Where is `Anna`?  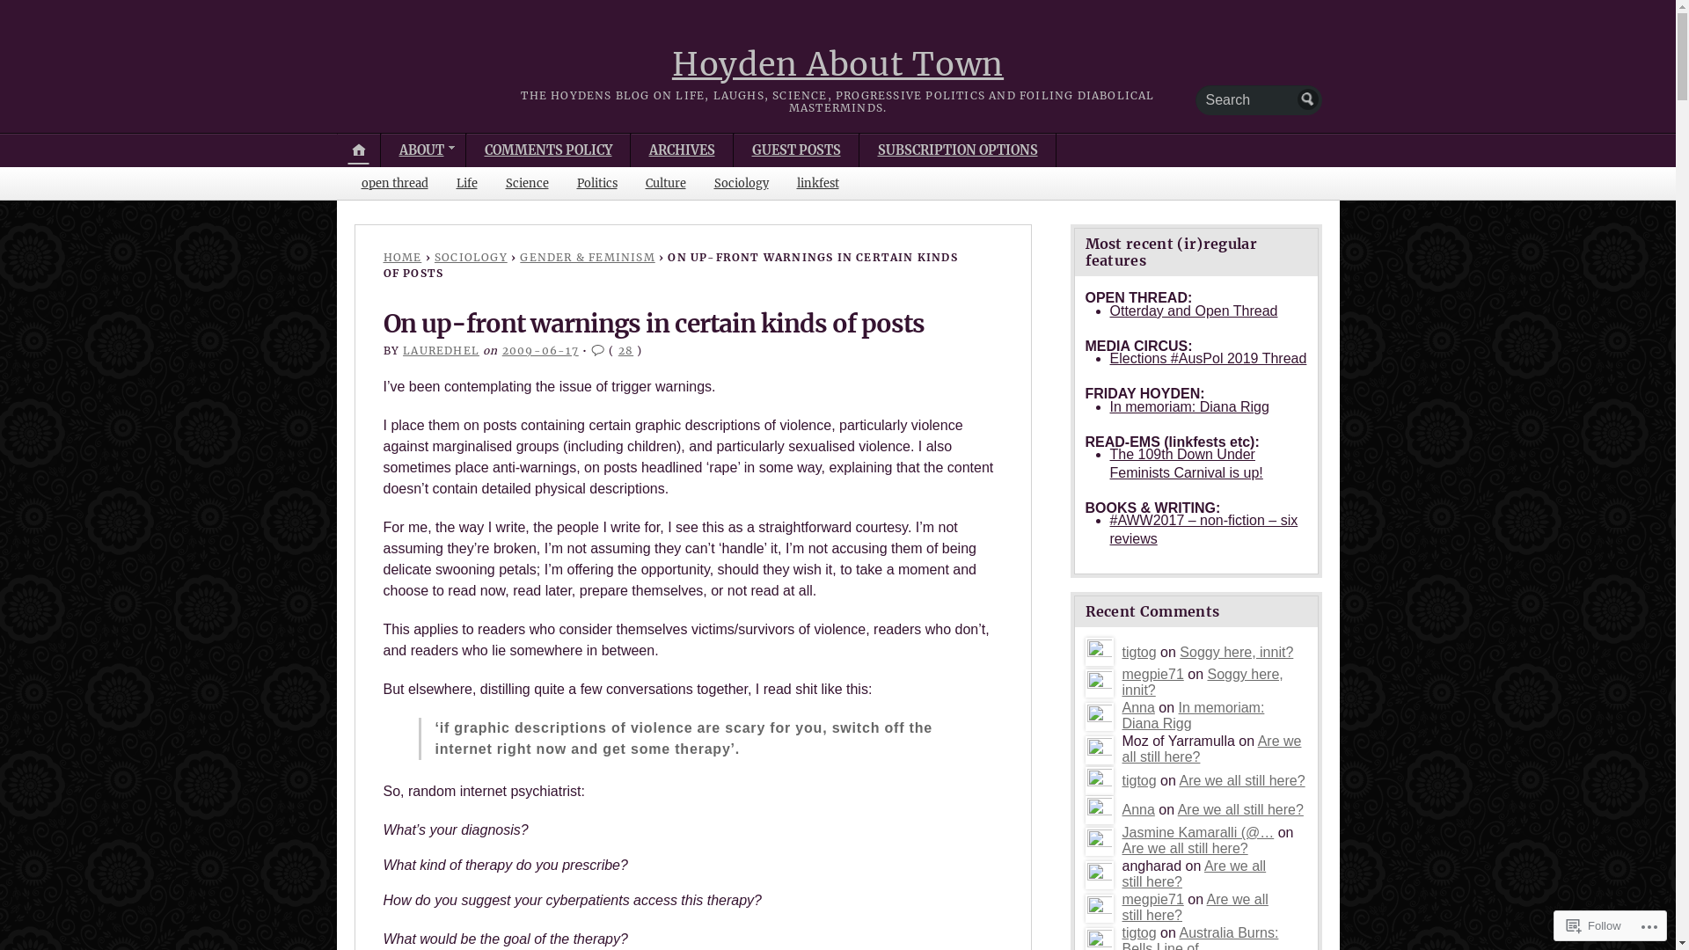 Anna is located at coordinates (1100, 717).